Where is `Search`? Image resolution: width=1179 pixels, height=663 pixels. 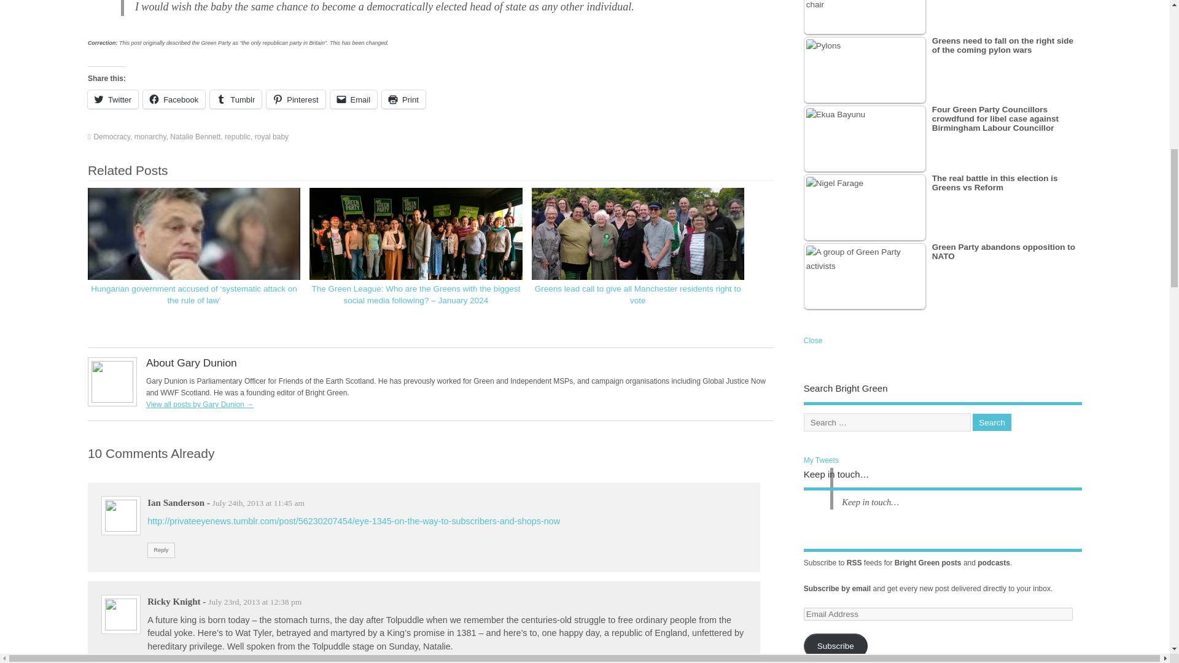
Search is located at coordinates (992, 422).